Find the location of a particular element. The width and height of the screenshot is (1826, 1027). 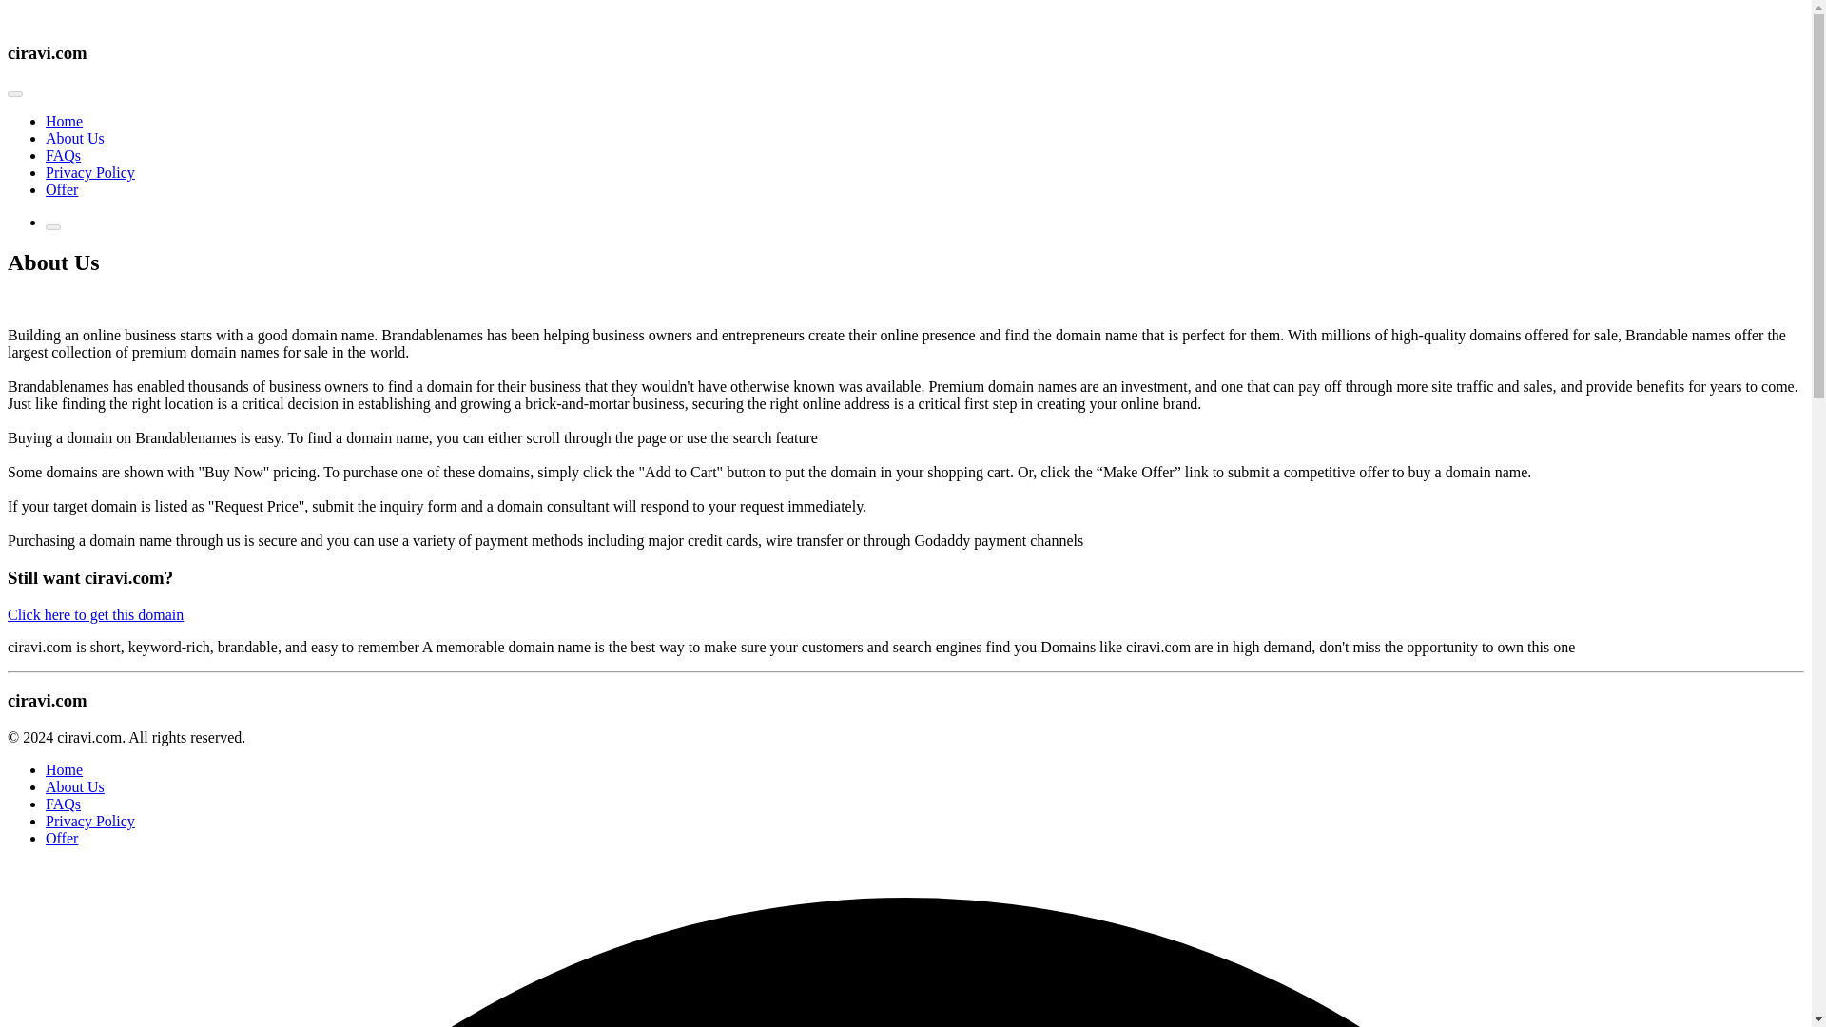

Privacy Policy is located at coordinates (90, 821).